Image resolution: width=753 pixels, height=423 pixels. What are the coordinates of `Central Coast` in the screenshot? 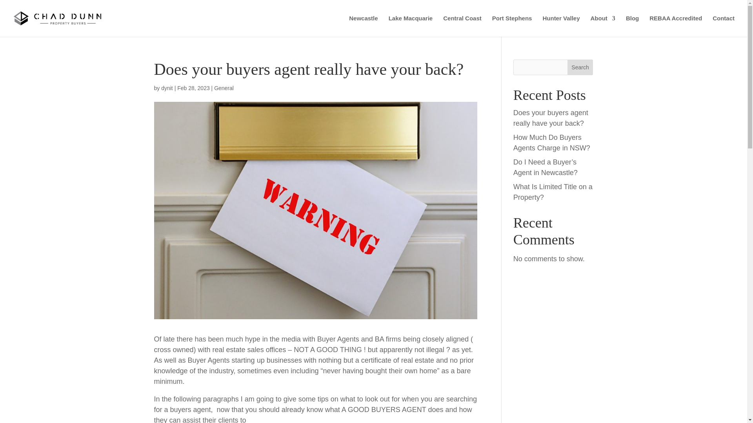 It's located at (462, 26).